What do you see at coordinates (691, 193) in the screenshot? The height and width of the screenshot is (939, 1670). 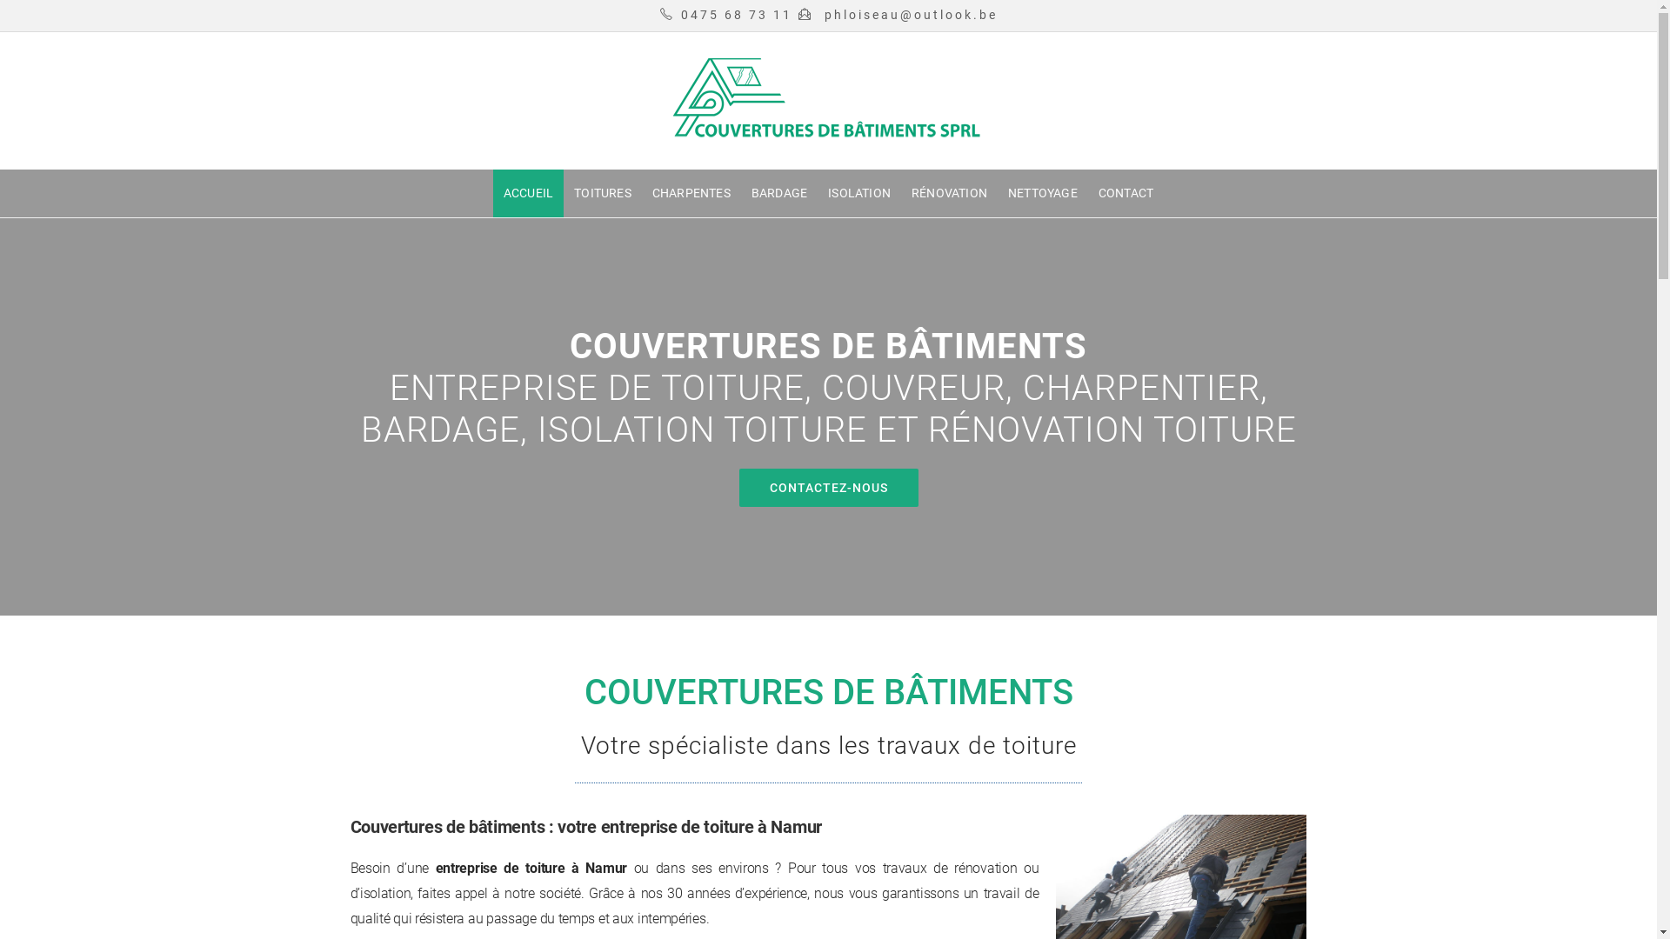 I see `CHARPENTES` at bounding box center [691, 193].